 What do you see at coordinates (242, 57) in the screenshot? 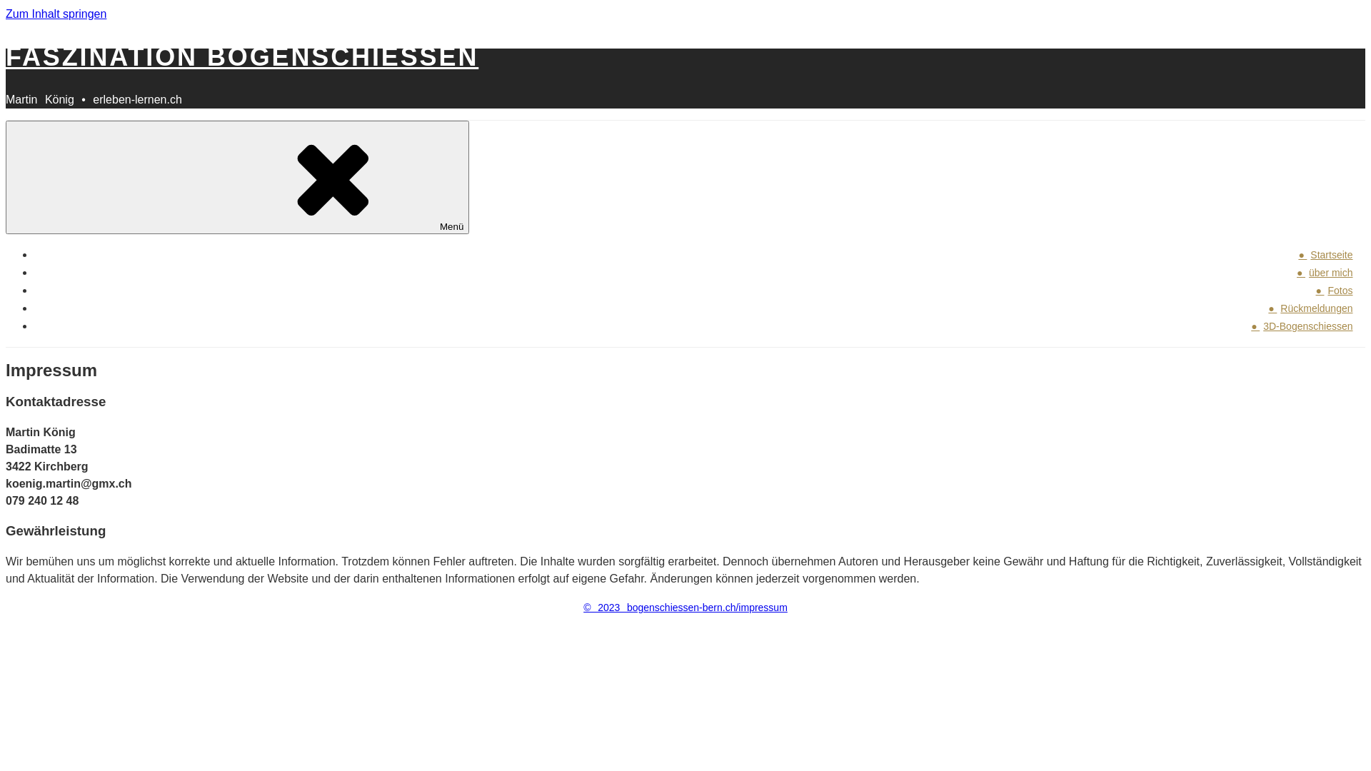
I see `FASZINATION BOGENSCHIESSEN` at bounding box center [242, 57].